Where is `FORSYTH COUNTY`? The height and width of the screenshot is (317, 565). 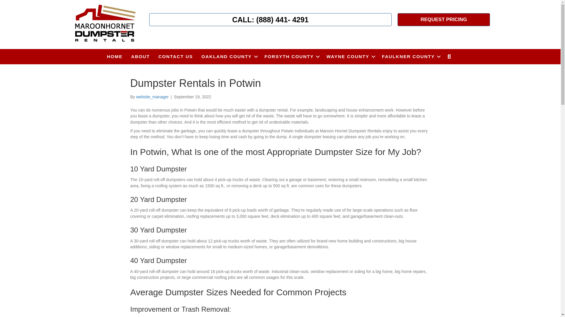 FORSYTH COUNTY is located at coordinates (291, 57).